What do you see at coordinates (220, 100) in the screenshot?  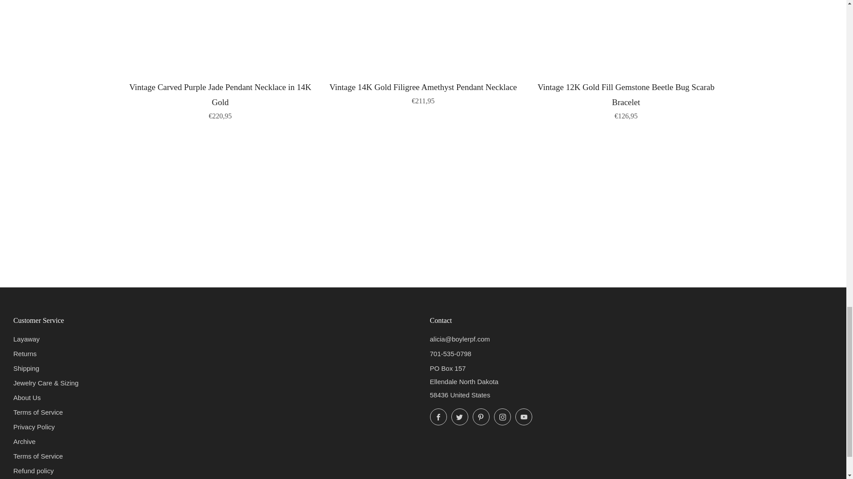 I see `Vintage Carved Purple Jade Pendant Necklace in 14K Gold` at bounding box center [220, 100].